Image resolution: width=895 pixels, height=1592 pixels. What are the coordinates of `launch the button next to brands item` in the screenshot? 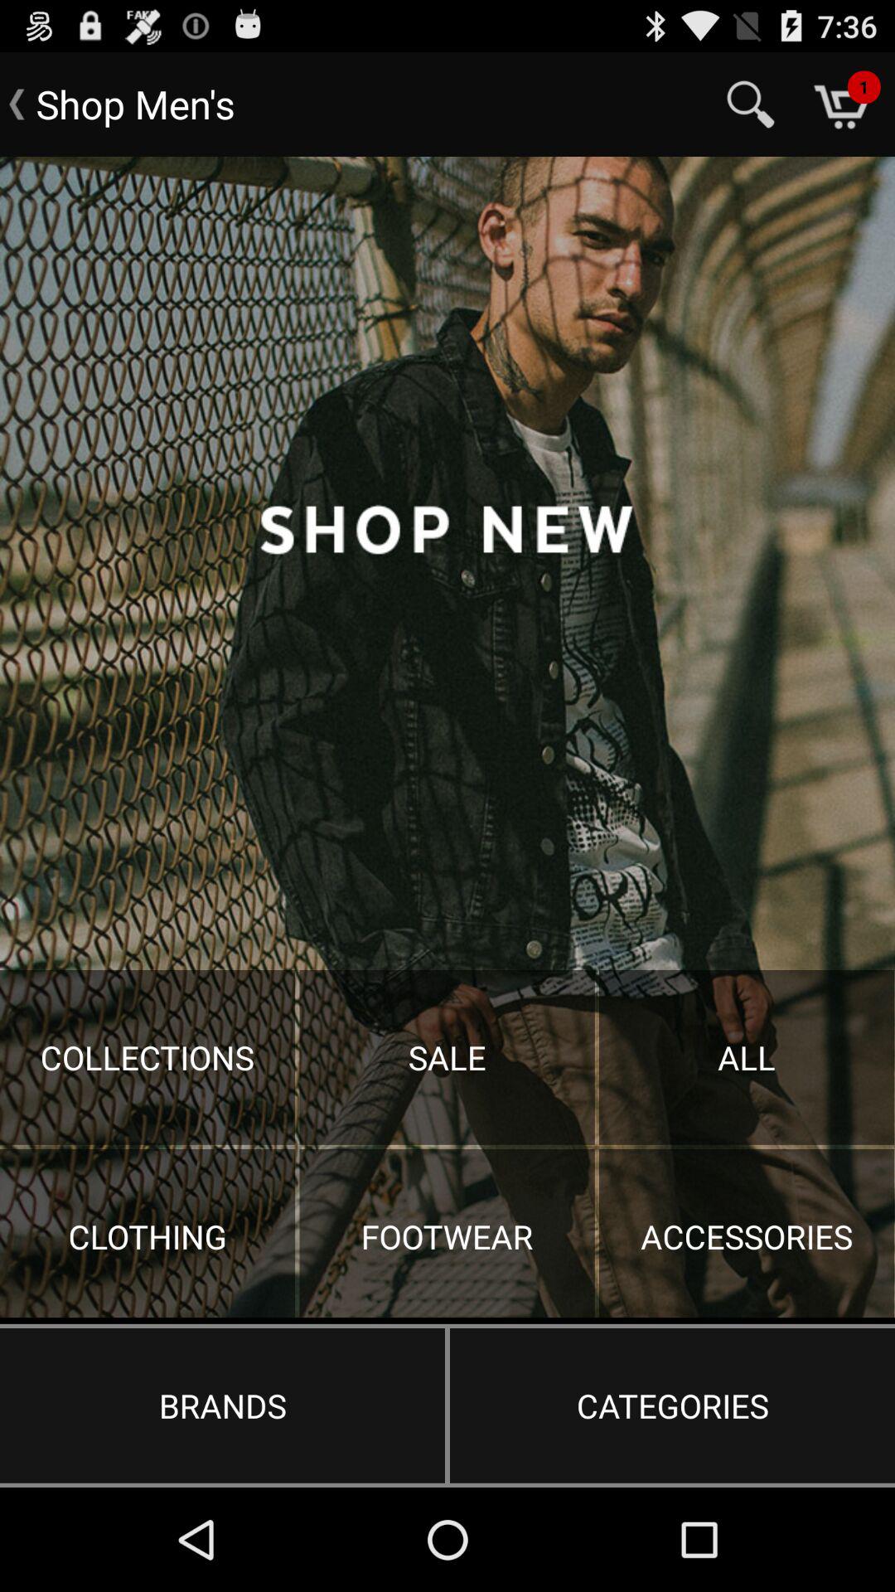 It's located at (672, 1405).